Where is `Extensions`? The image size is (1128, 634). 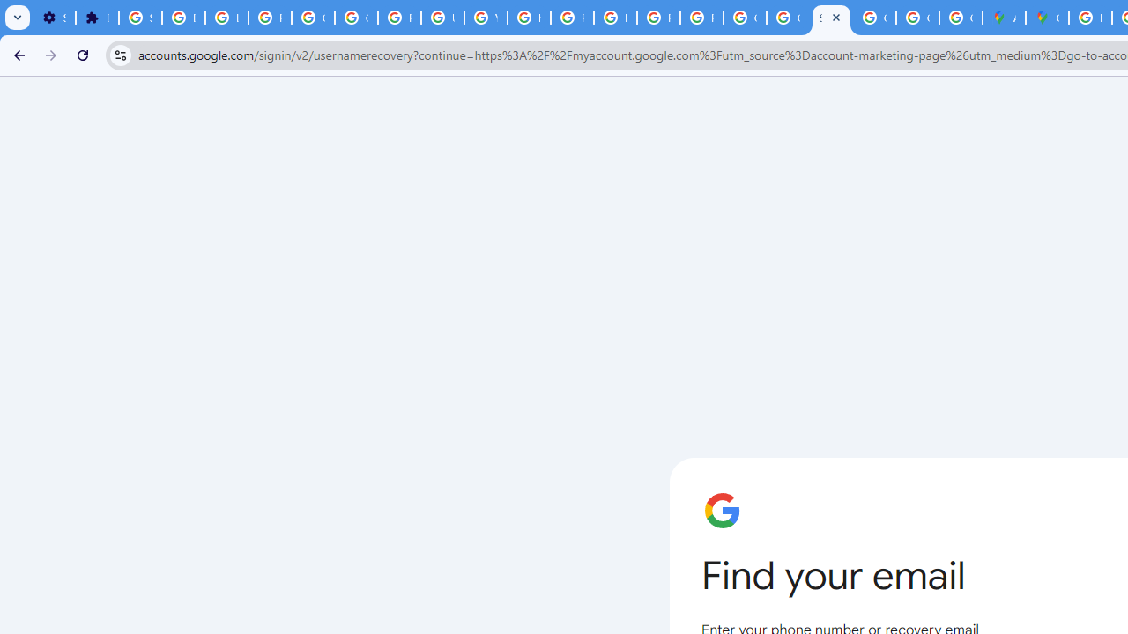 Extensions is located at coordinates (97, 18).